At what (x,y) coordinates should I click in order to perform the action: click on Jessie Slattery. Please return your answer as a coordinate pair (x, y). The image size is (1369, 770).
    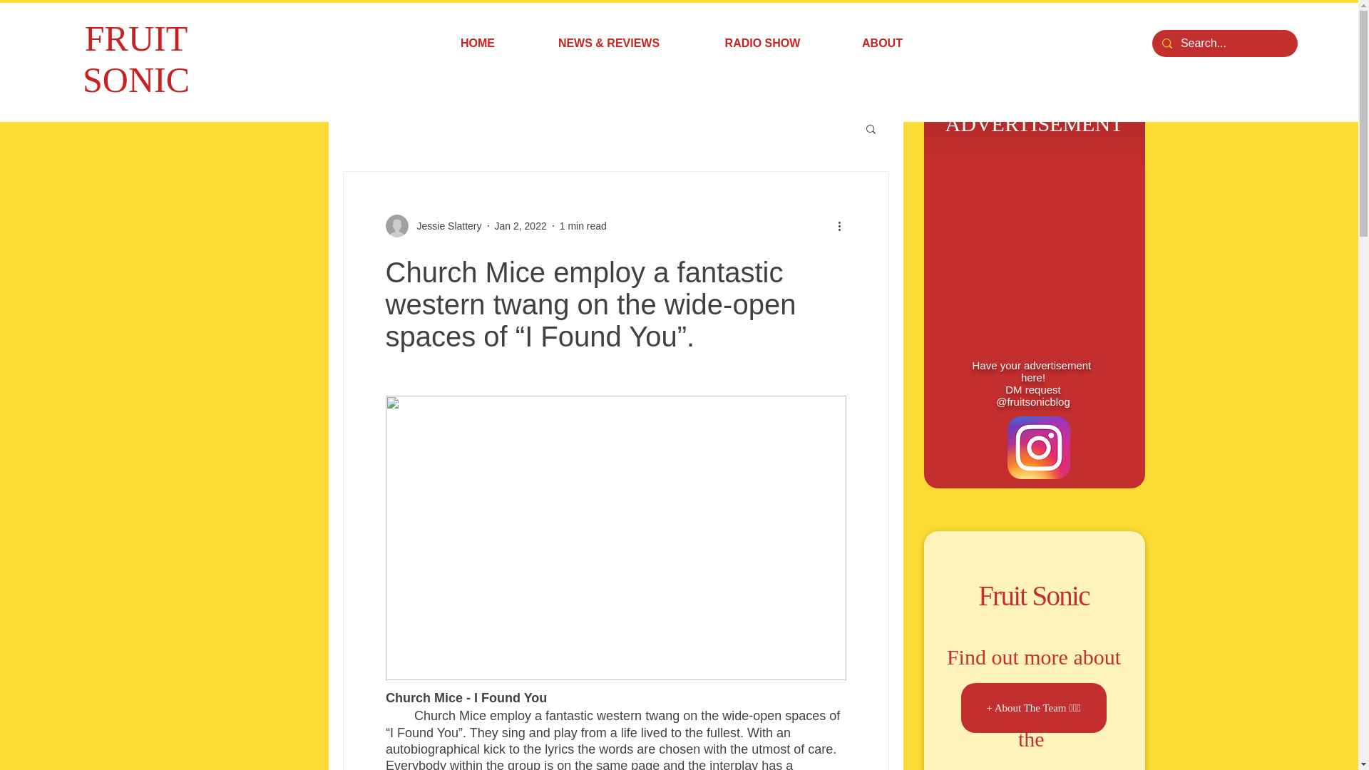
    Looking at the image, I should click on (445, 225).